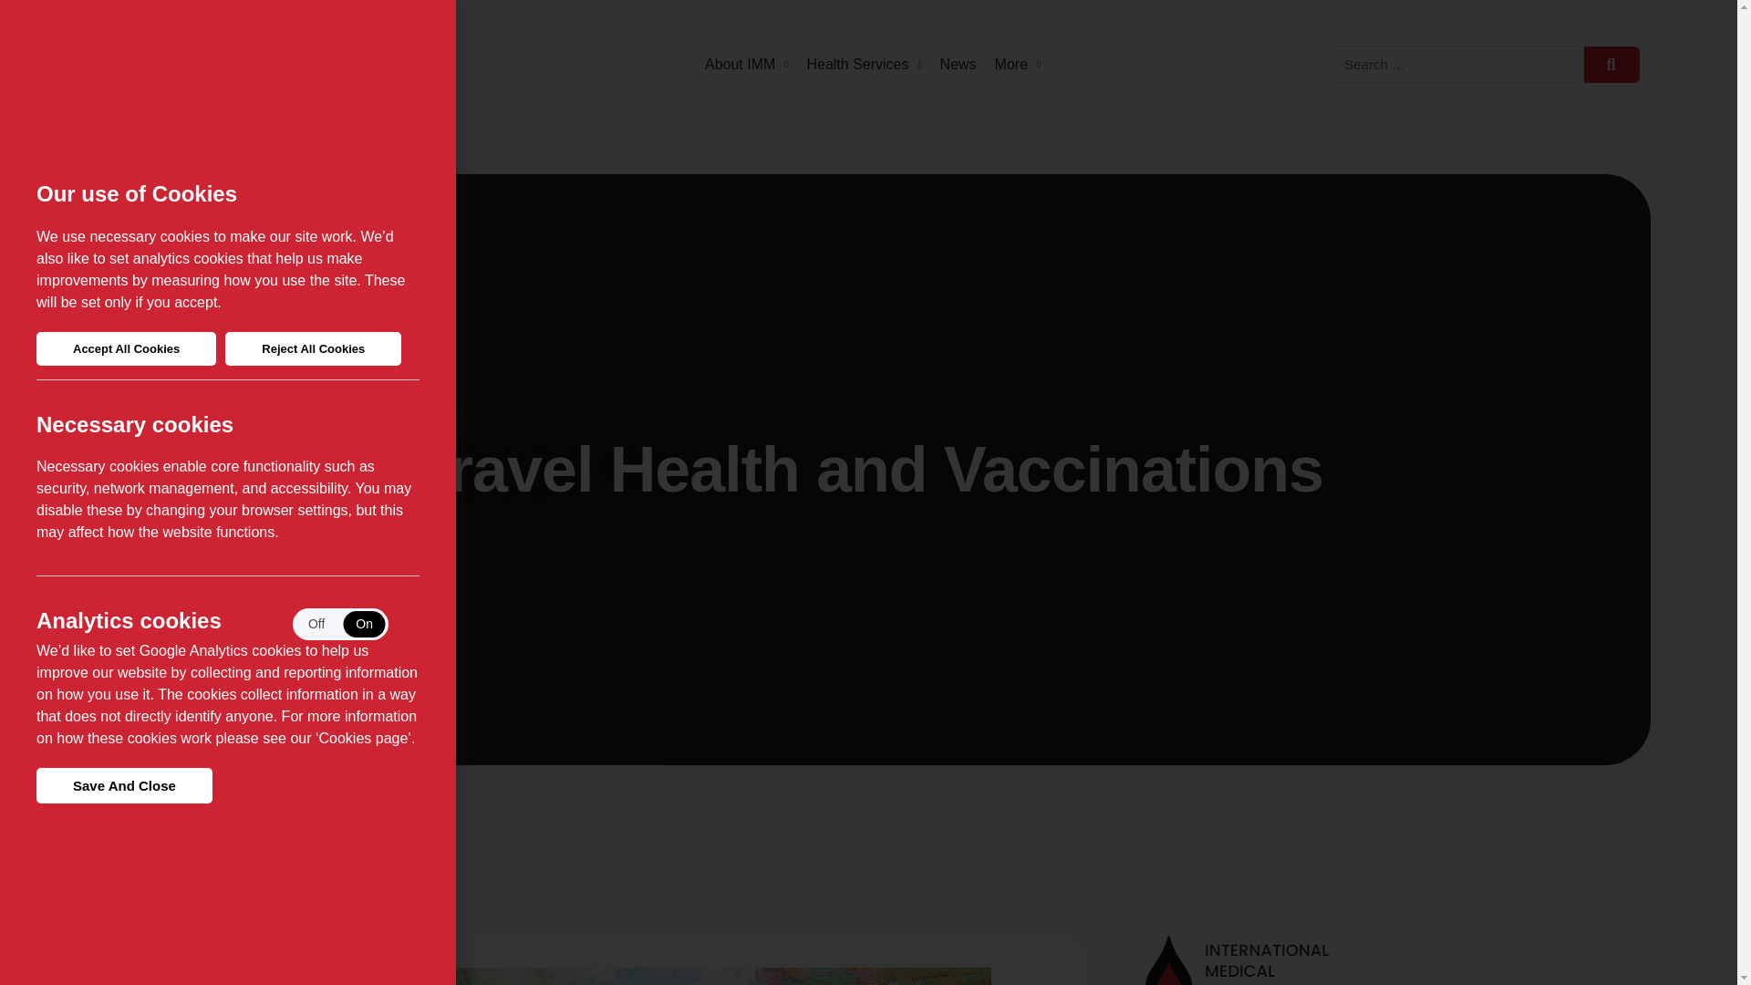  Describe the element at coordinates (1018, 64) in the screenshot. I see `More` at that location.